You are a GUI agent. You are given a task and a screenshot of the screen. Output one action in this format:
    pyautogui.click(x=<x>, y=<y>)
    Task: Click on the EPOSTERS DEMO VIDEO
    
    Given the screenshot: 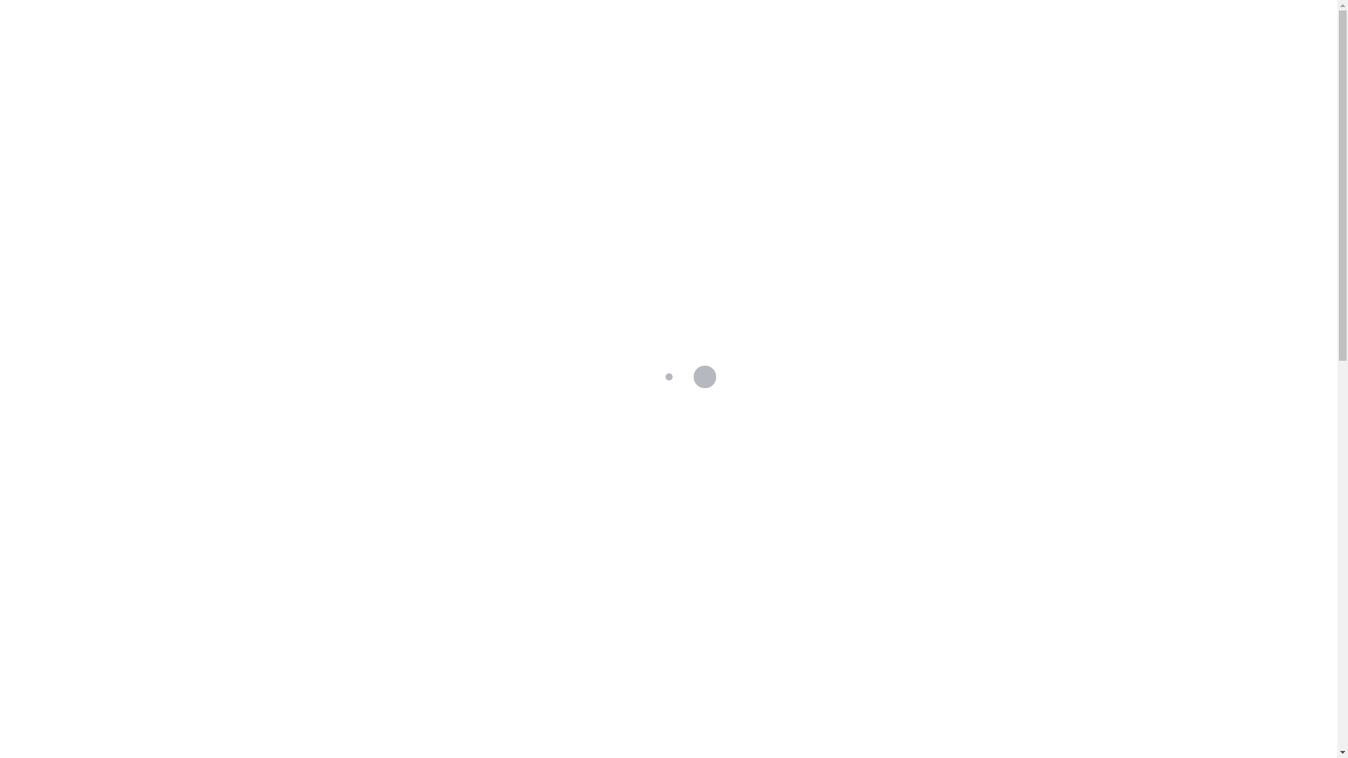 What is the action you would take?
    pyautogui.click(x=941, y=340)
    